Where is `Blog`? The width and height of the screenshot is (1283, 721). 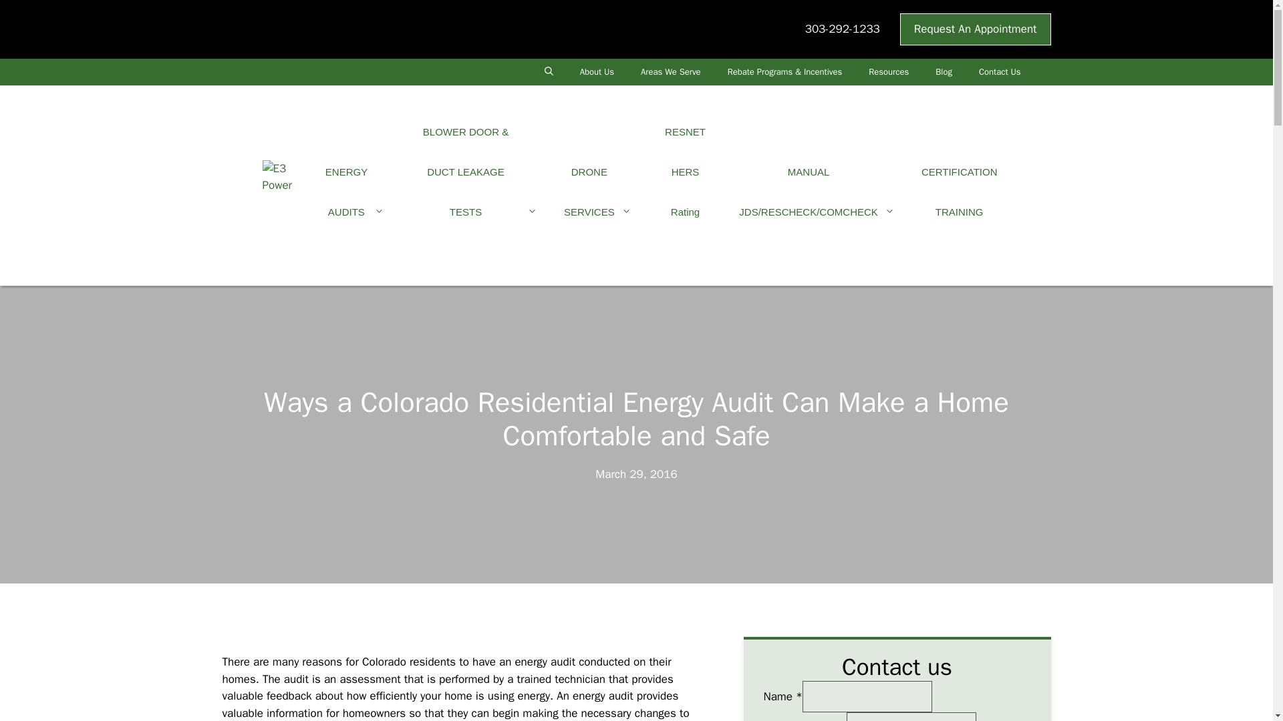
Blog is located at coordinates (944, 72).